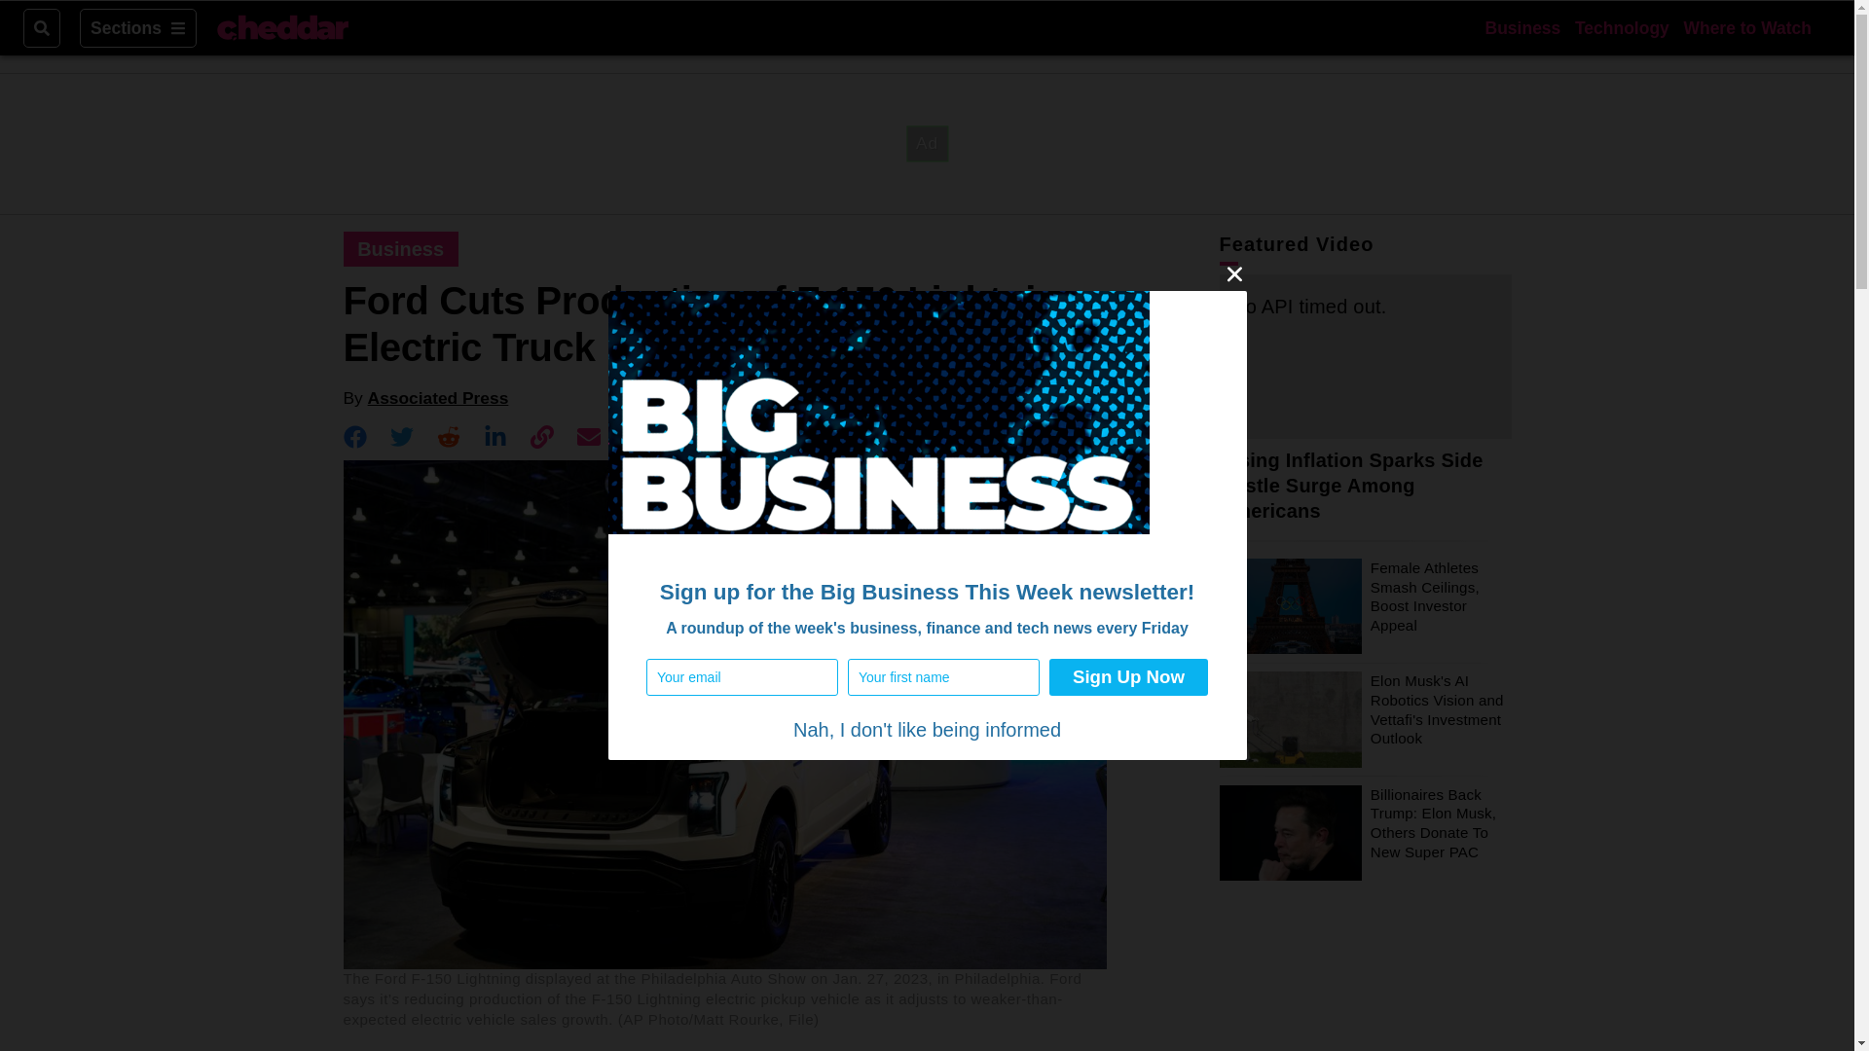 This screenshot has height=1051, width=1869. Describe the element at coordinates (926, 143) in the screenshot. I see `3rd party ad content` at that location.